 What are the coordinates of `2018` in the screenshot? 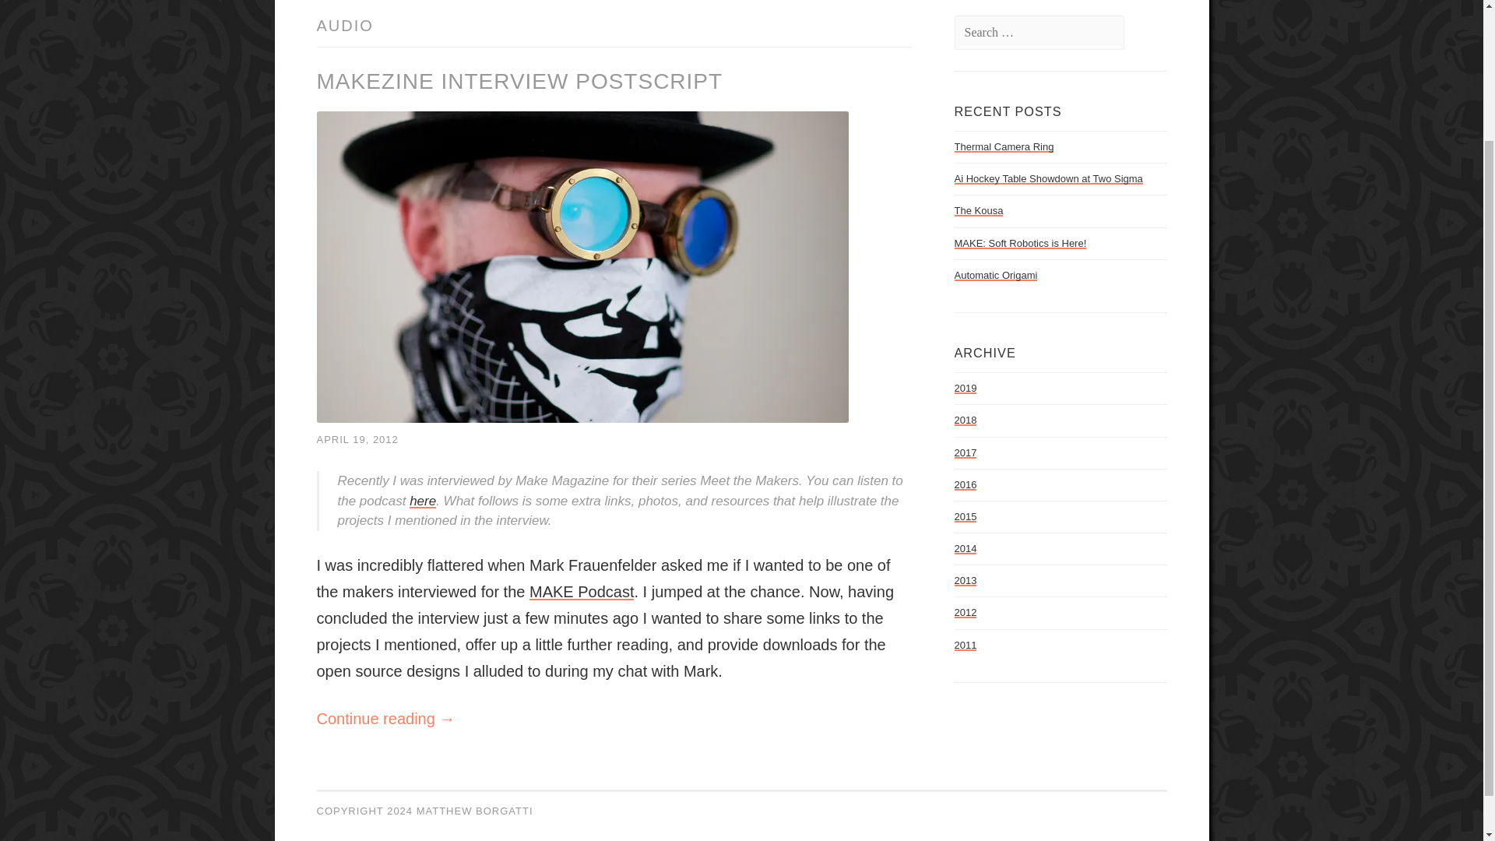 It's located at (966, 420).